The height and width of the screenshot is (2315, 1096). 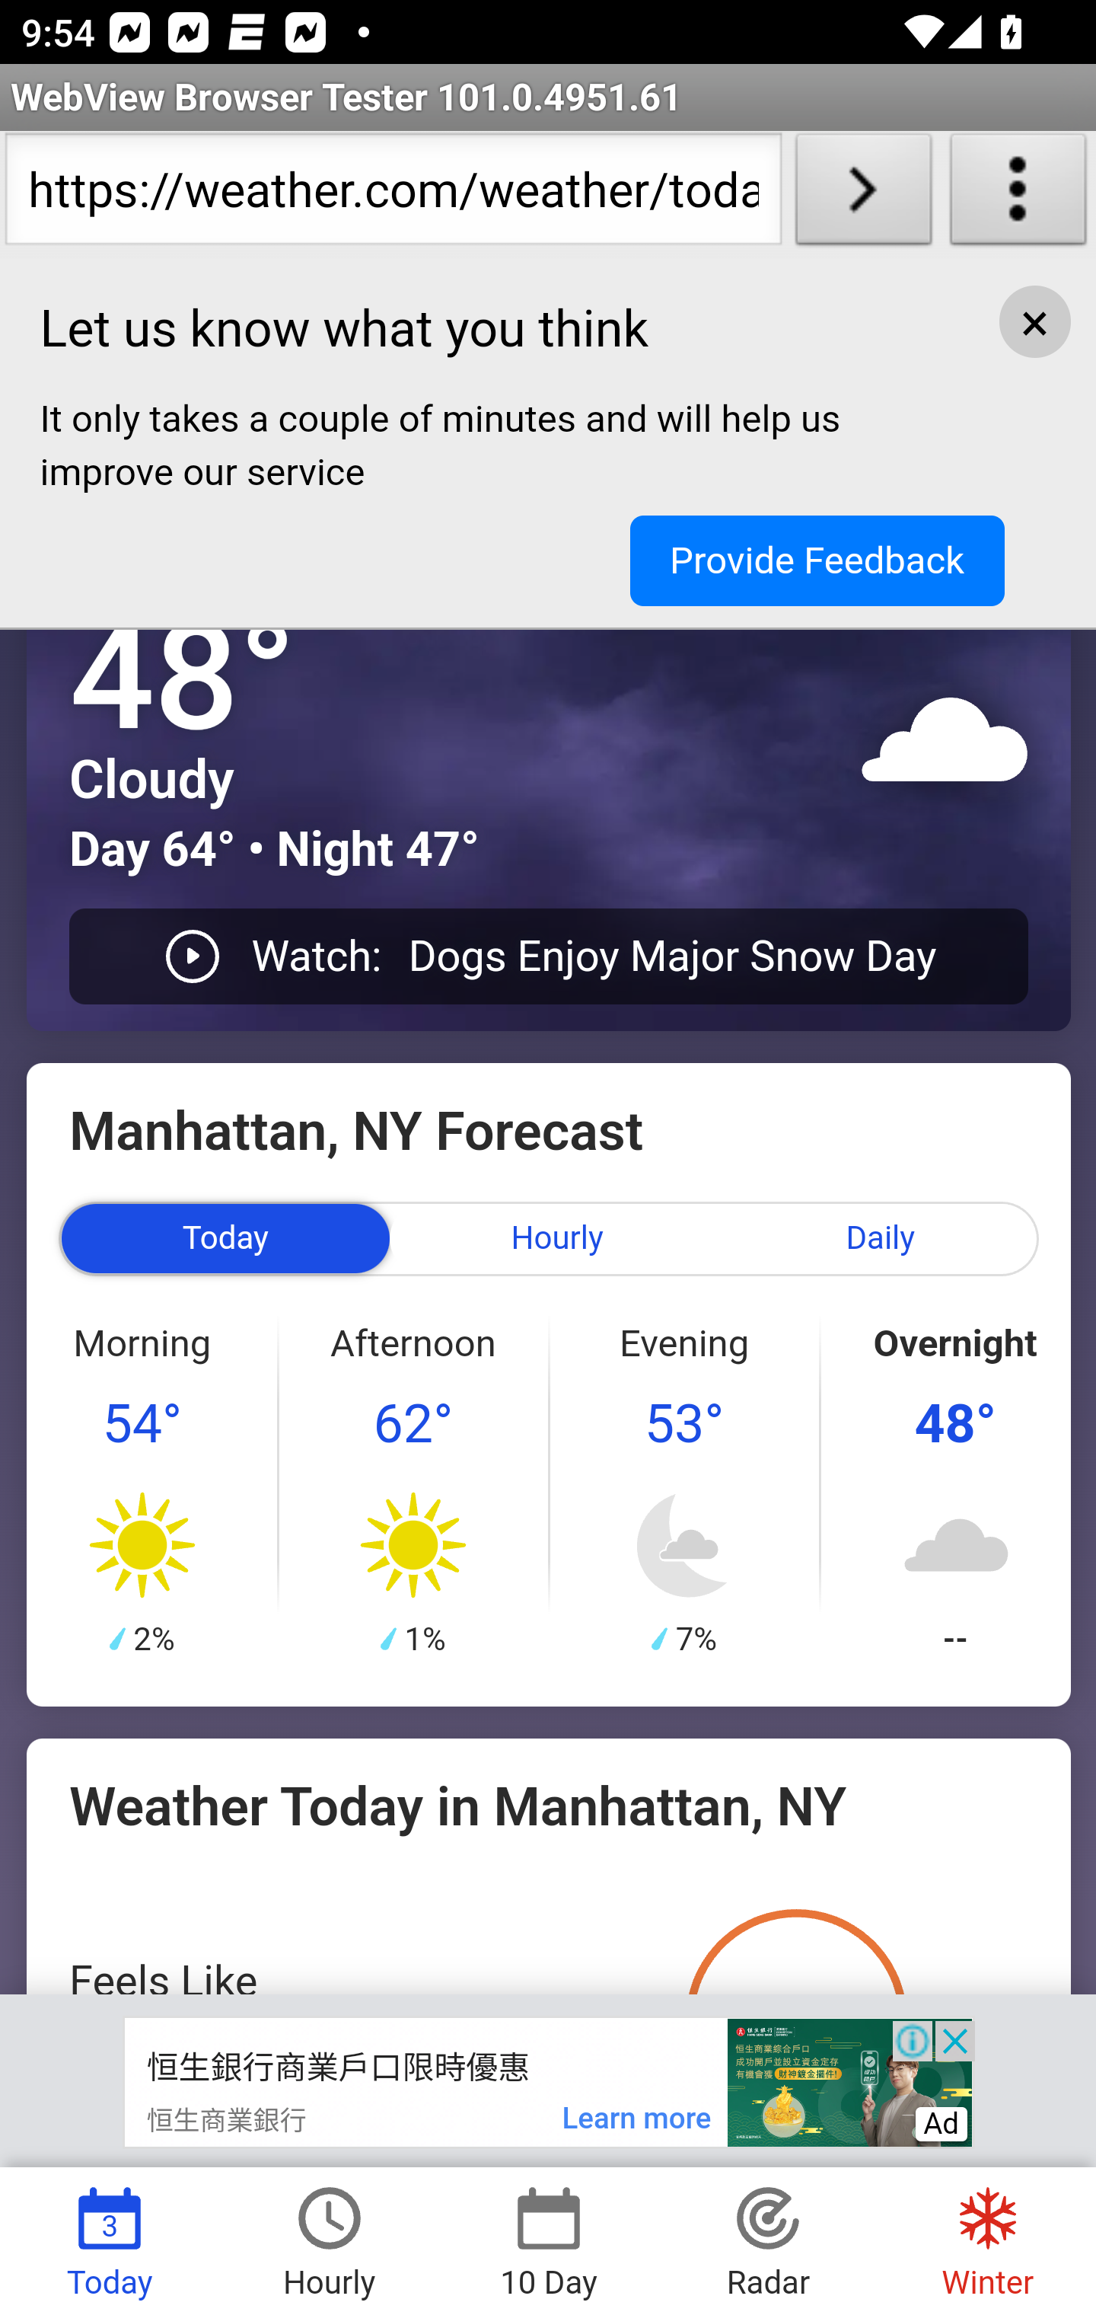 What do you see at coordinates (1018, 195) in the screenshot?
I see `About WebView` at bounding box center [1018, 195].